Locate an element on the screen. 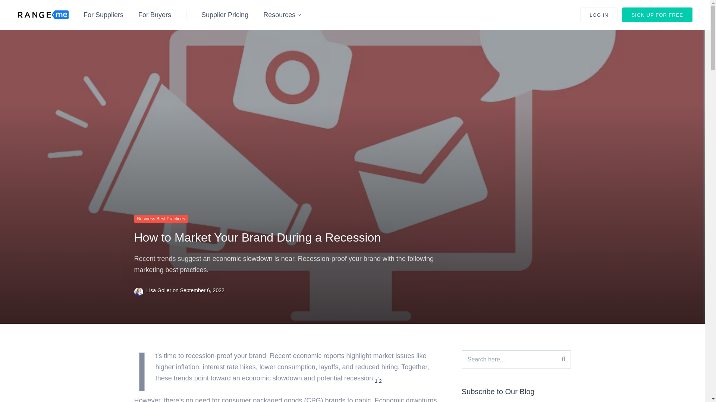  Supplier Pricing is located at coordinates (224, 15).